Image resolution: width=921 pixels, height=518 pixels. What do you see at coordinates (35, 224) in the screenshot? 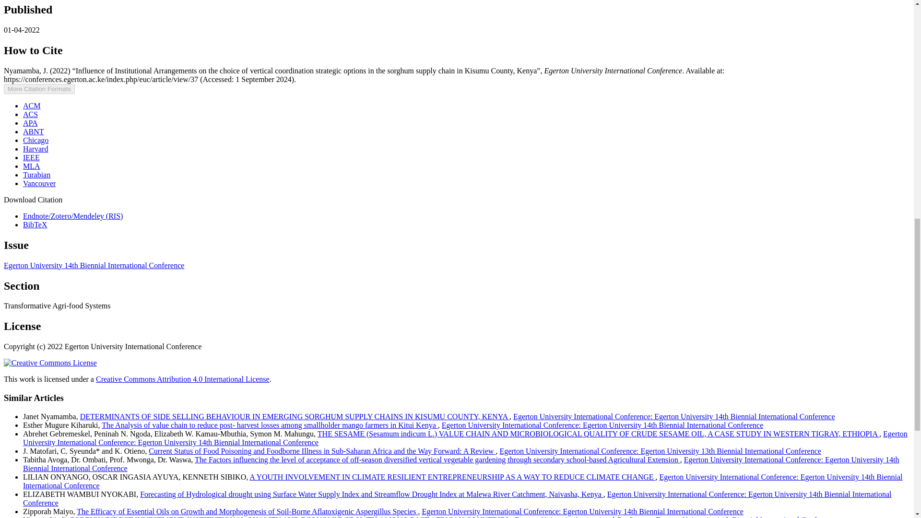
I see `BibTeX` at bounding box center [35, 224].